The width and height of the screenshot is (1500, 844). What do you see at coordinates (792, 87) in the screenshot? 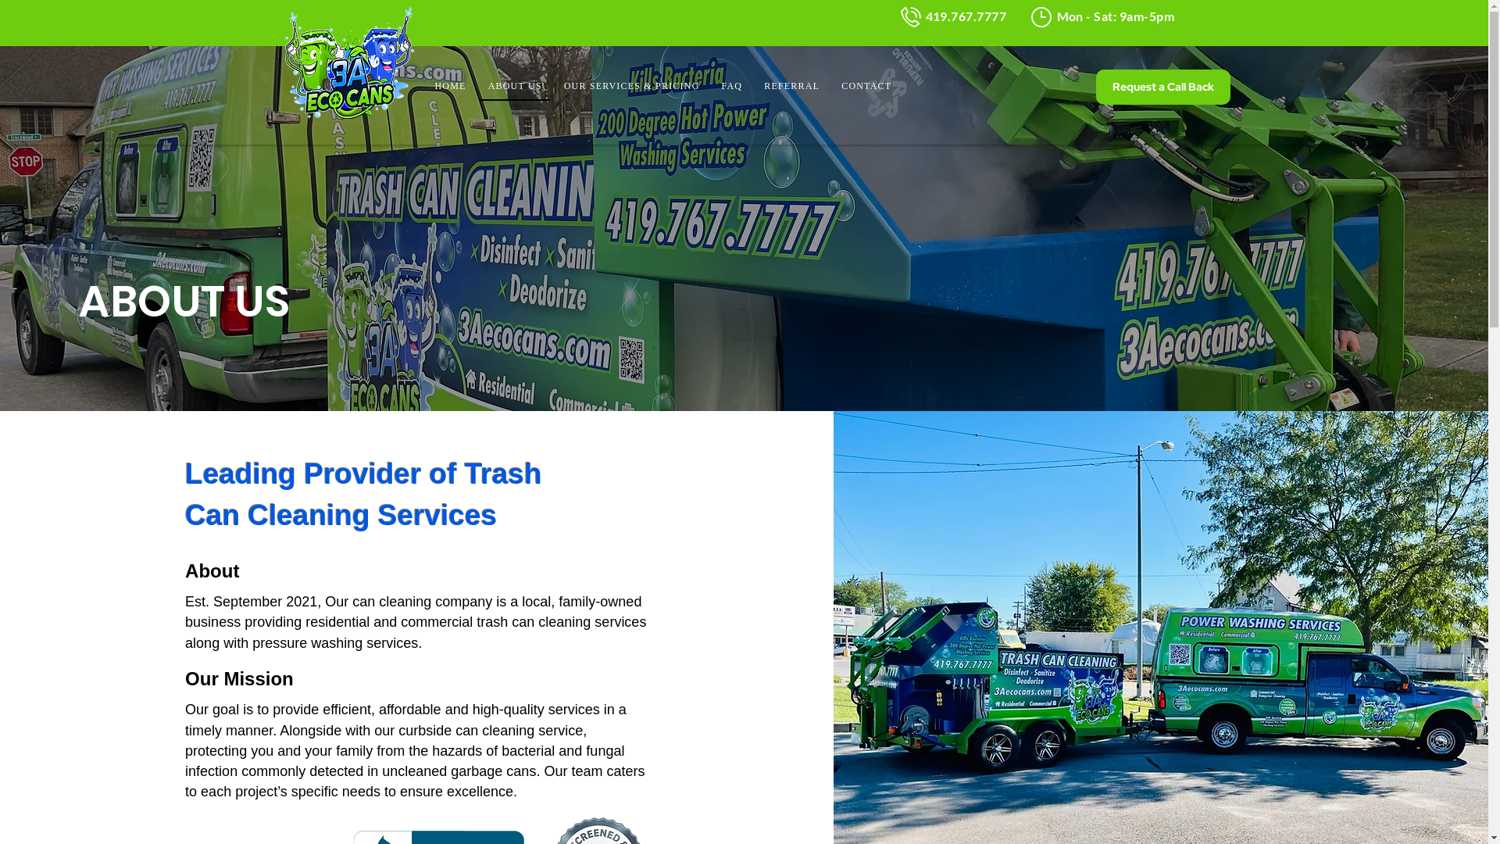
I see `REFERRAL` at bounding box center [792, 87].